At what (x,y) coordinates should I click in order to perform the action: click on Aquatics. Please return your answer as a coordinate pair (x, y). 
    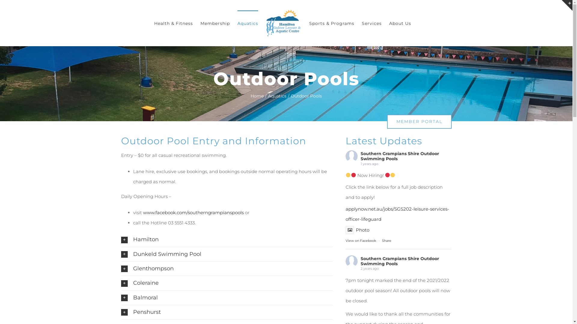
    Looking at the image, I should click on (277, 96).